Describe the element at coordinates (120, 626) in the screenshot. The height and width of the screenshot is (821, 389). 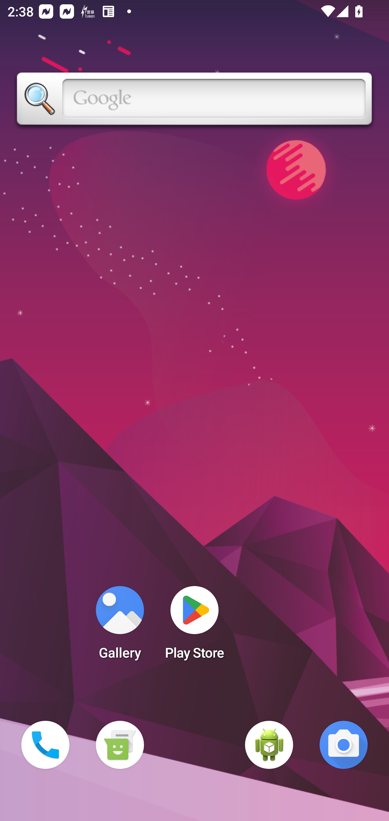
I see `Gallery` at that location.